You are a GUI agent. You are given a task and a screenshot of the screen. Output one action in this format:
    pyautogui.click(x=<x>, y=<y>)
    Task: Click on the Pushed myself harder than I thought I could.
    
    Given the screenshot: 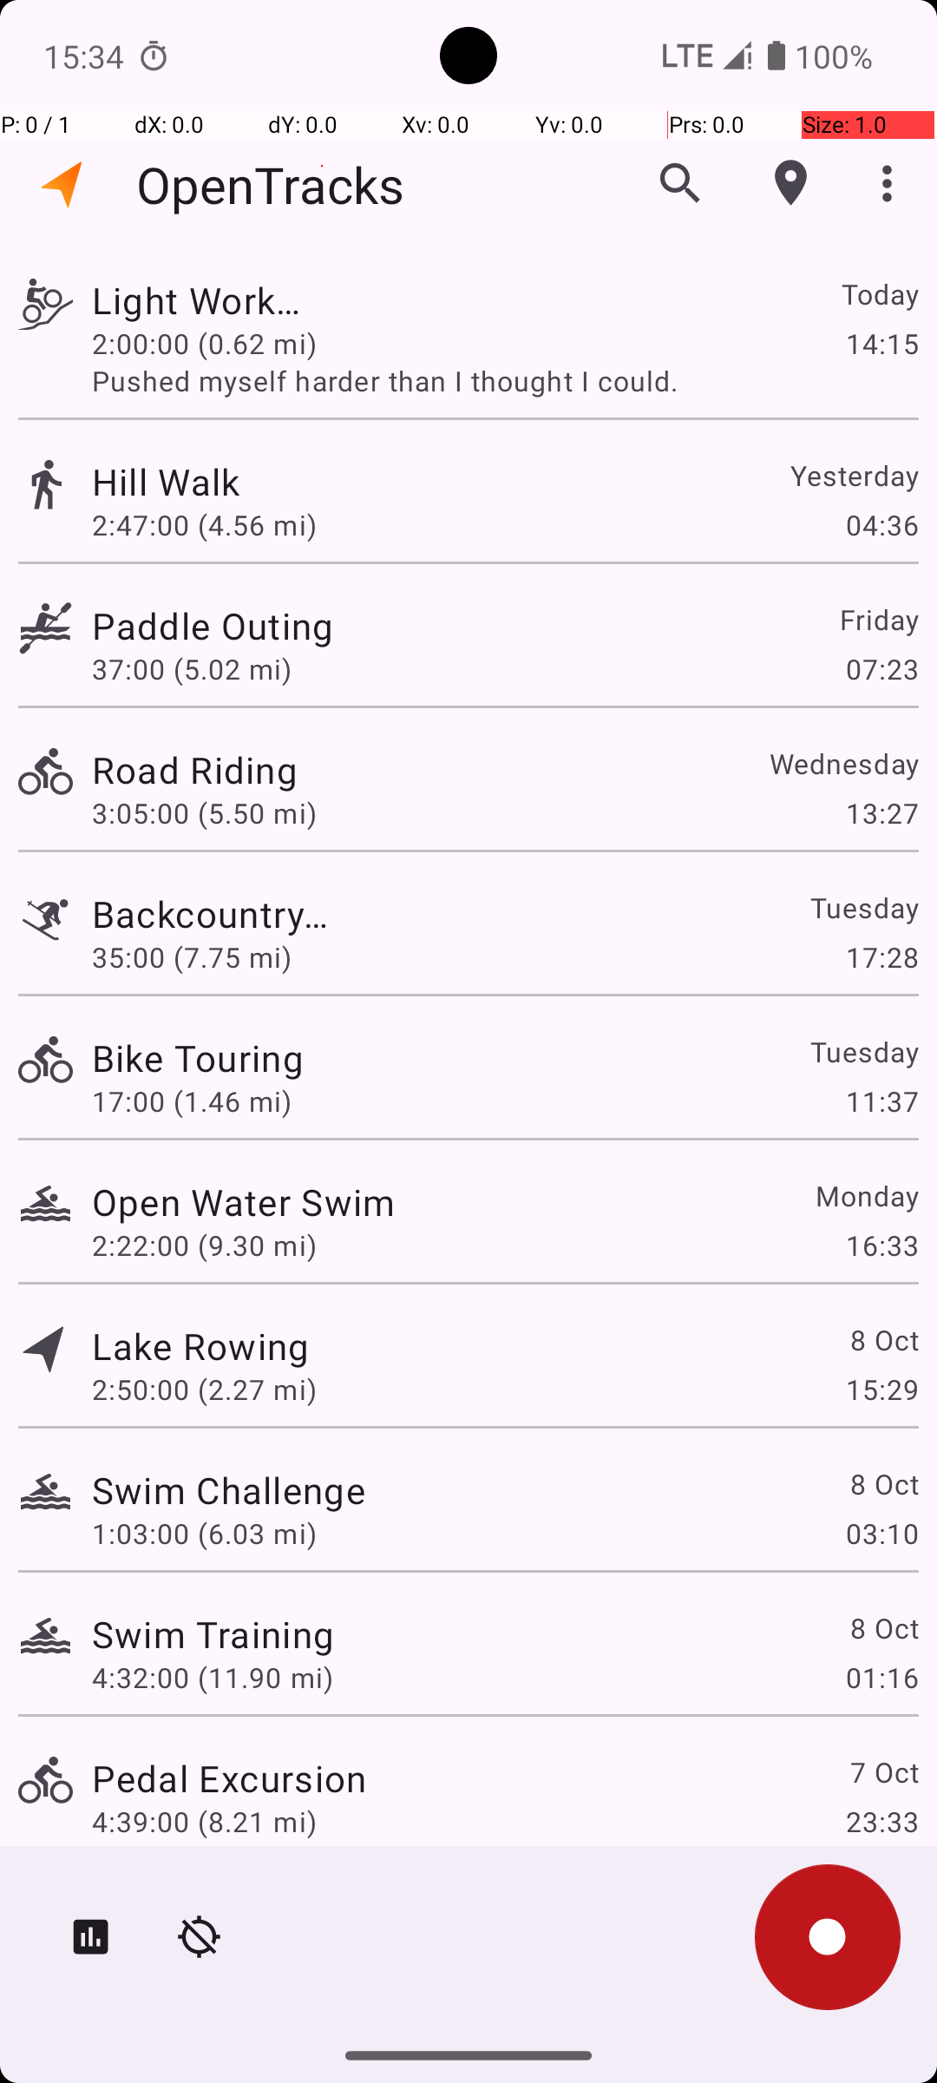 What is the action you would take?
    pyautogui.click(x=505, y=380)
    